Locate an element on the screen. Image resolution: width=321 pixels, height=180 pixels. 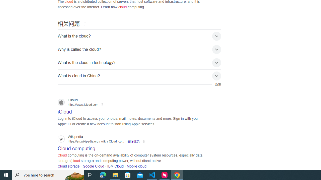
 iCloud iCloud https://www.icloud.com is located at coordinates (65, 110).